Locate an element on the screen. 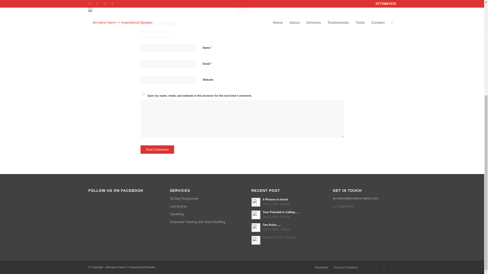 The height and width of the screenshot is (274, 488). Youtube is located at coordinates (157, 149).